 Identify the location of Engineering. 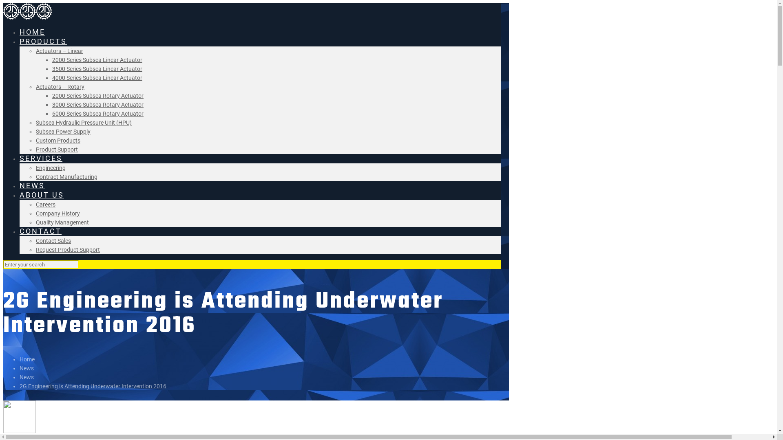
(51, 168).